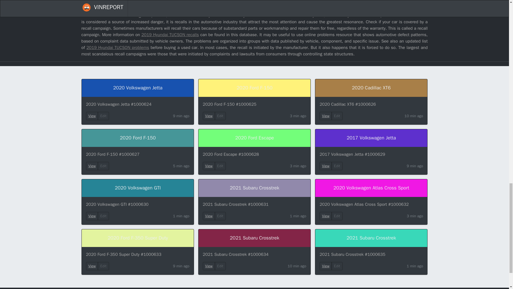 This screenshot has height=289, width=513. Describe the element at coordinates (209, 116) in the screenshot. I see `View` at that location.